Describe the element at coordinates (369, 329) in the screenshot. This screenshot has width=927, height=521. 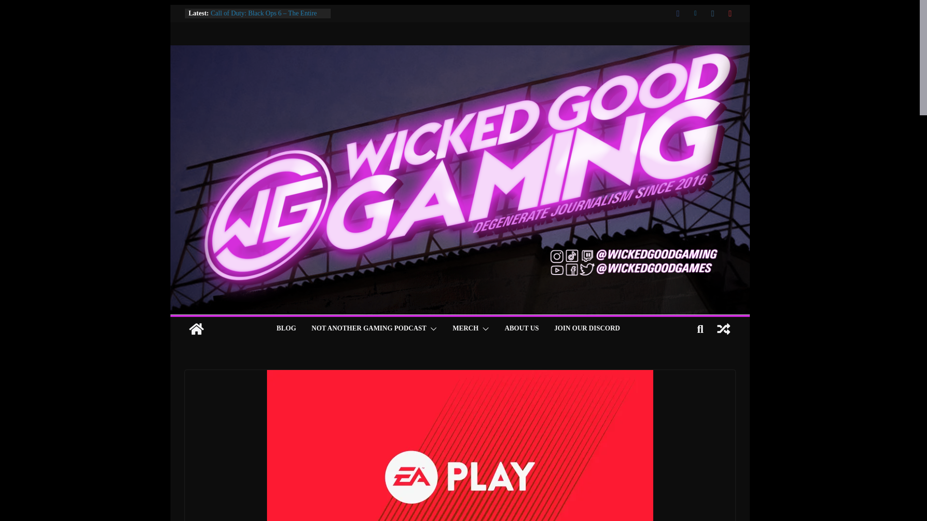
I see `NOT ANOTHER GAMING PODCAST` at that location.